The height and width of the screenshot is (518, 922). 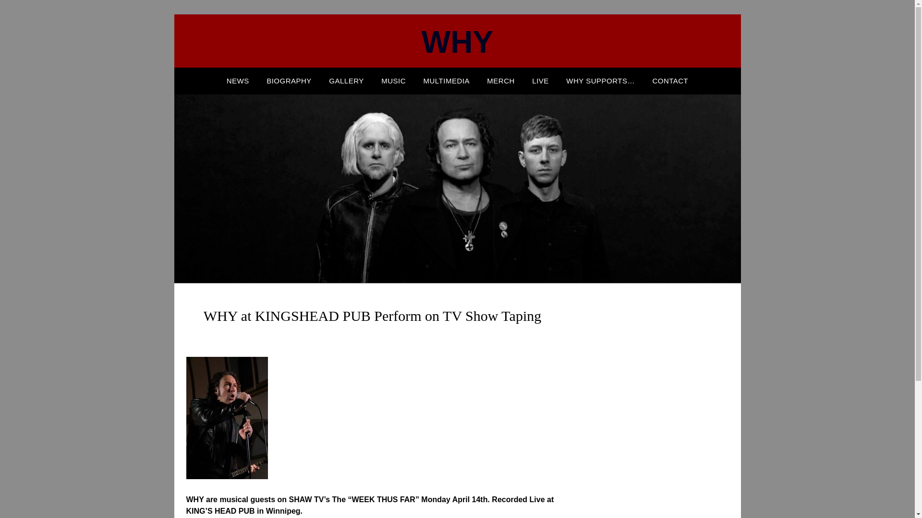 What do you see at coordinates (541, 81) in the screenshot?
I see `Live Shows` at bounding box center [541, 81].